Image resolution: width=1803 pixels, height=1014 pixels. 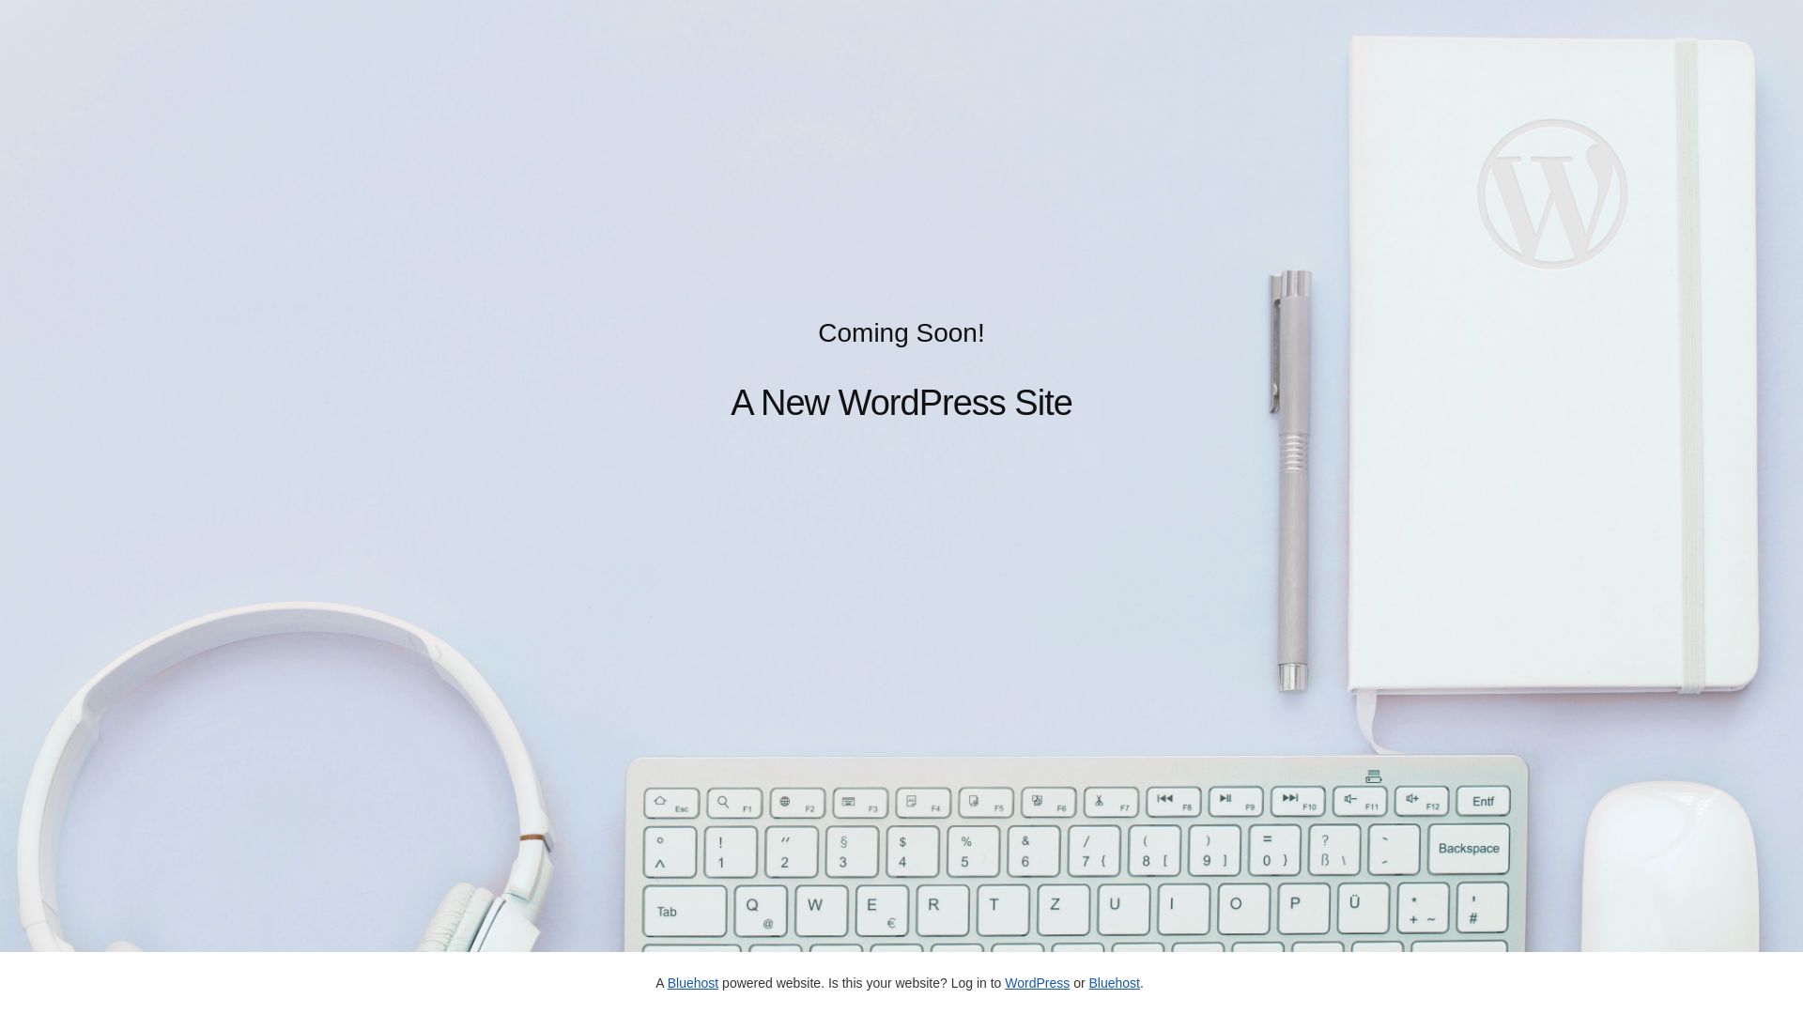 What do you see at coordinates (693, 983) in the screenshot?
I see `Bluehost` at bounding box center [693, 983].